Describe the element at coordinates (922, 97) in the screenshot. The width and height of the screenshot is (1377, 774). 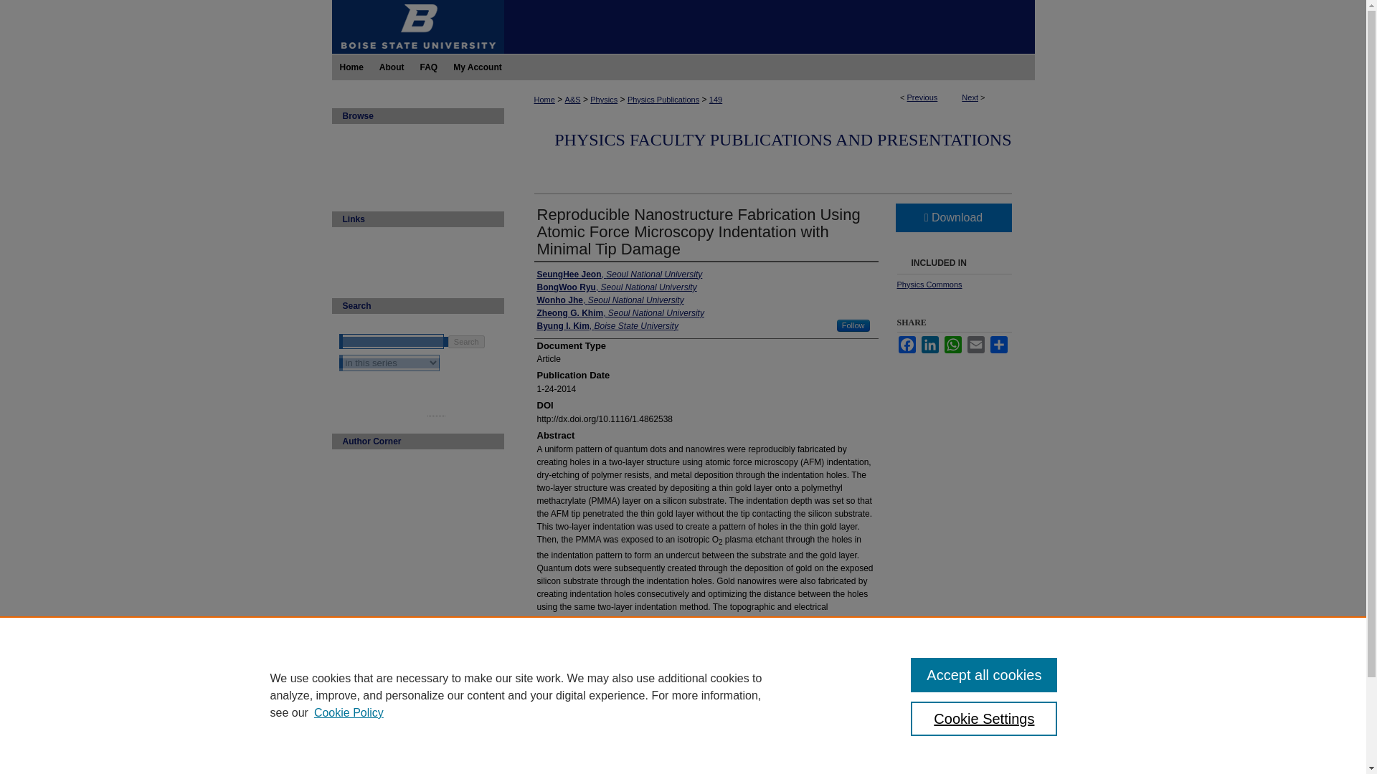
I see `Previous` at that location.